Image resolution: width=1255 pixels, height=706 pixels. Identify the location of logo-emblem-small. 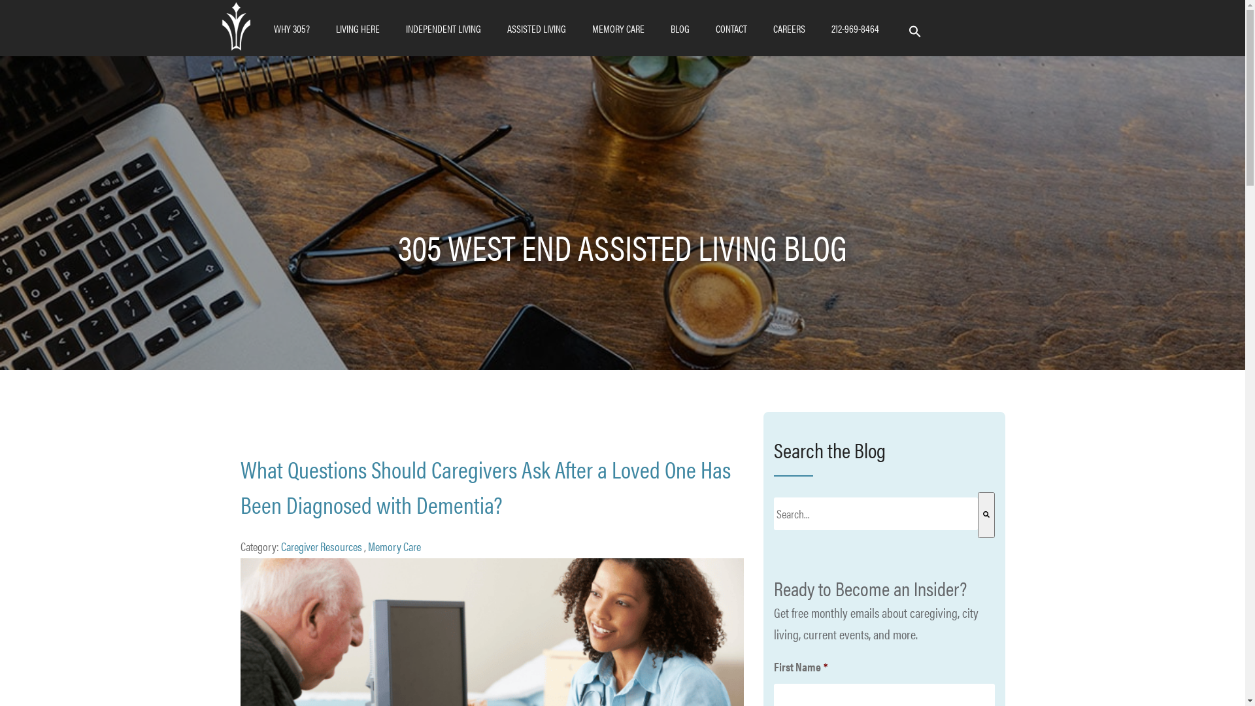
(237, 26).